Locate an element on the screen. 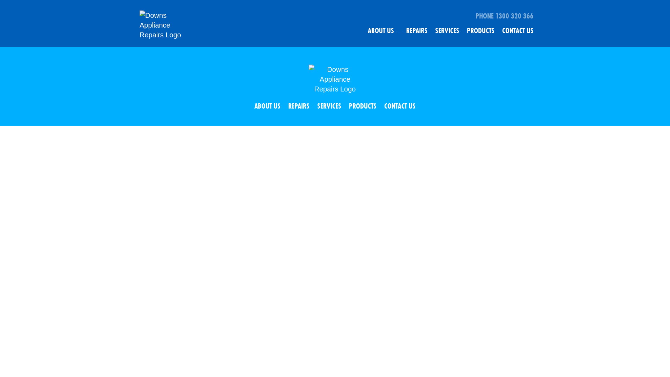 This screenshot has width=670, height=377. SERVICES is located at coordinates (447, 31).